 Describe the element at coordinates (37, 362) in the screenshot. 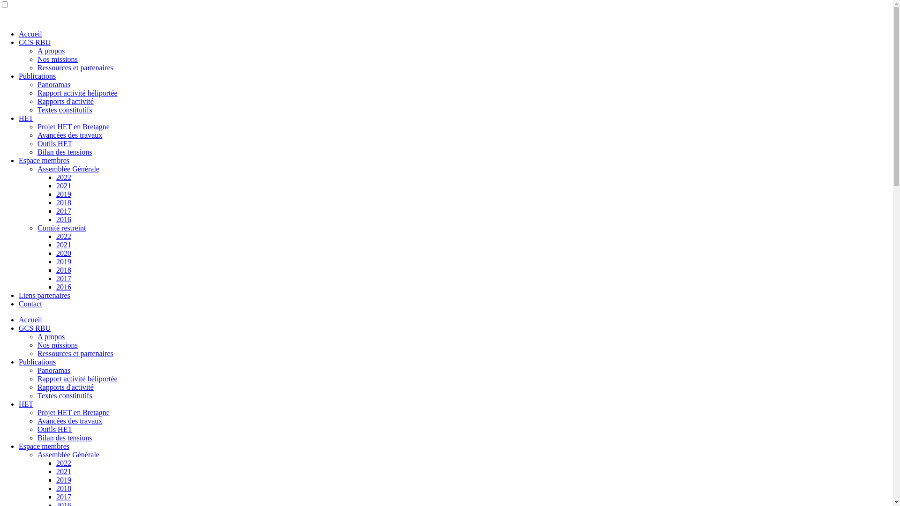

I see `Publications` at that location.